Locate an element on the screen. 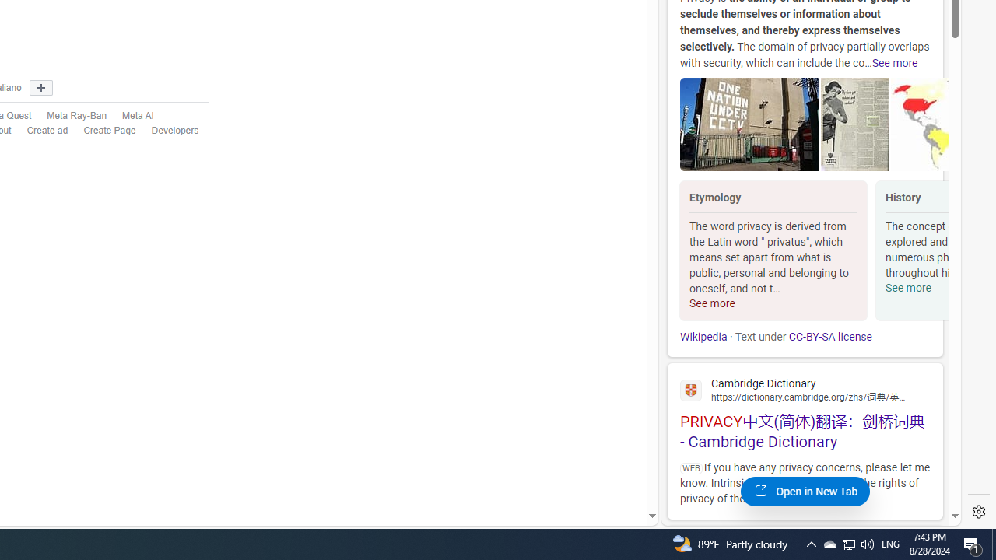  Settings is located at coordinates (979, 512).